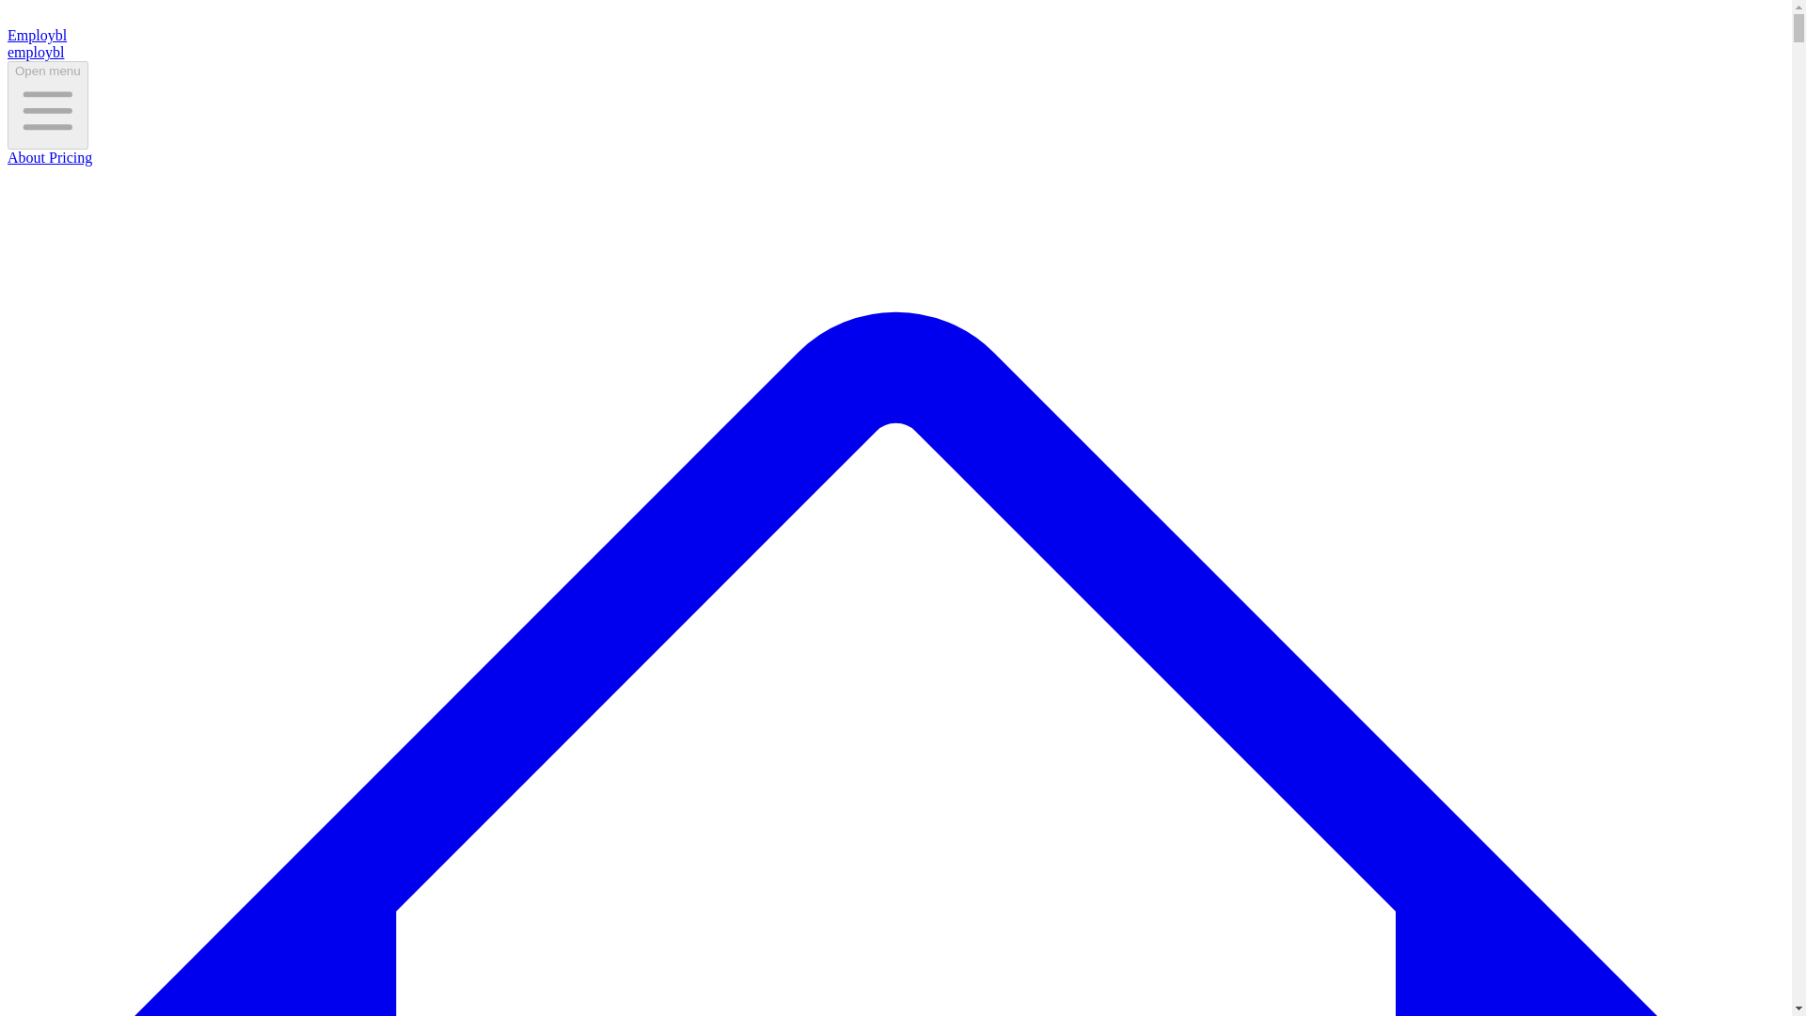 The width and height of the screenshot is (1806, 1016). Describe the element at coordinates (47, 104) in the screenshot. I see `Open menu` at that location.